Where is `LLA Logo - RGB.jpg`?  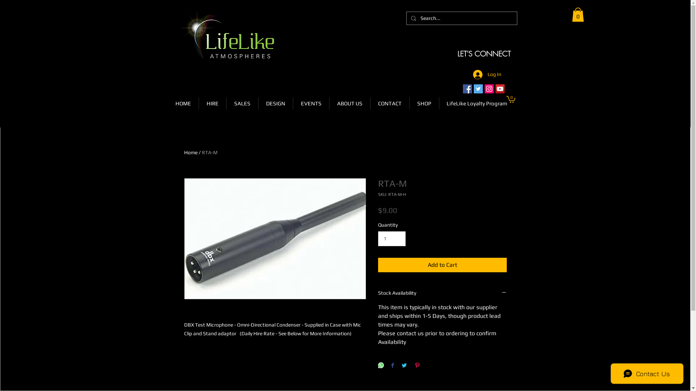
LLA Logo - RGB.jpg is located at coordinates (226, 34).